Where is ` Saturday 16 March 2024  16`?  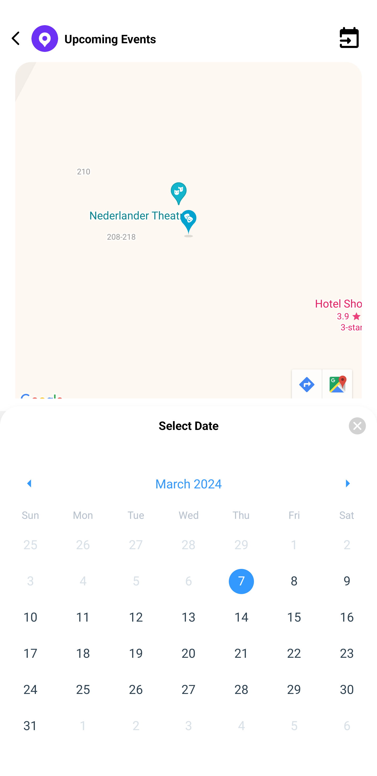  Saturday 16 March 2024  16 is located at coordinates (347, 618).